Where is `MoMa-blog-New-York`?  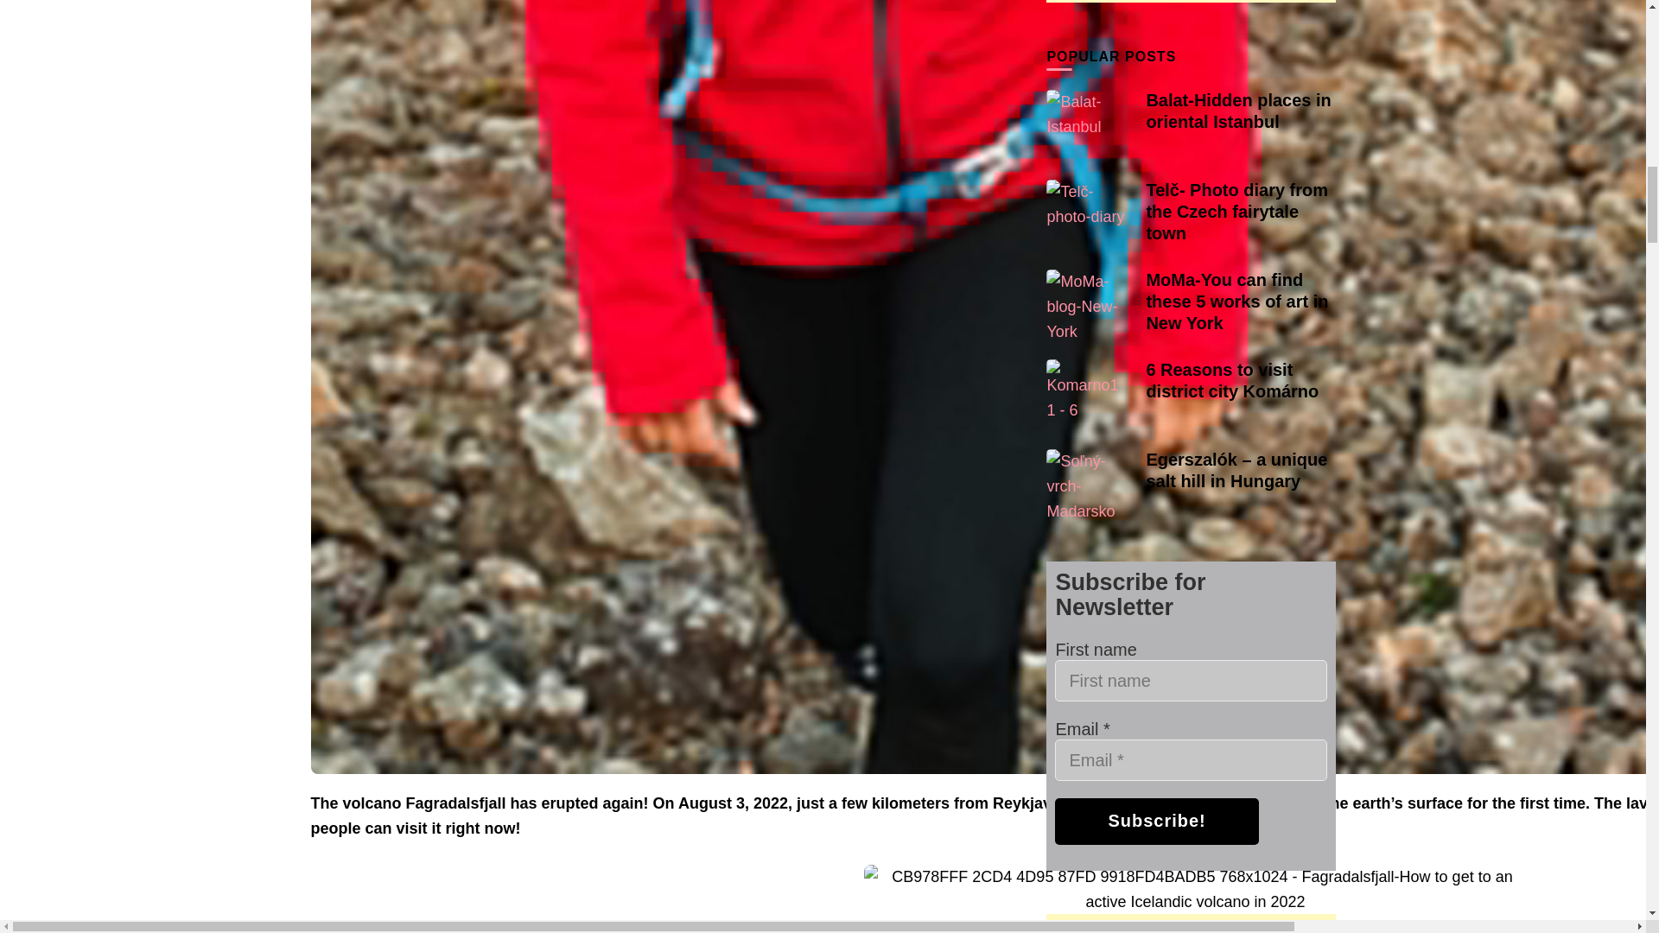 MoMa-blog-New-York is located at coordinates (1087, 307).